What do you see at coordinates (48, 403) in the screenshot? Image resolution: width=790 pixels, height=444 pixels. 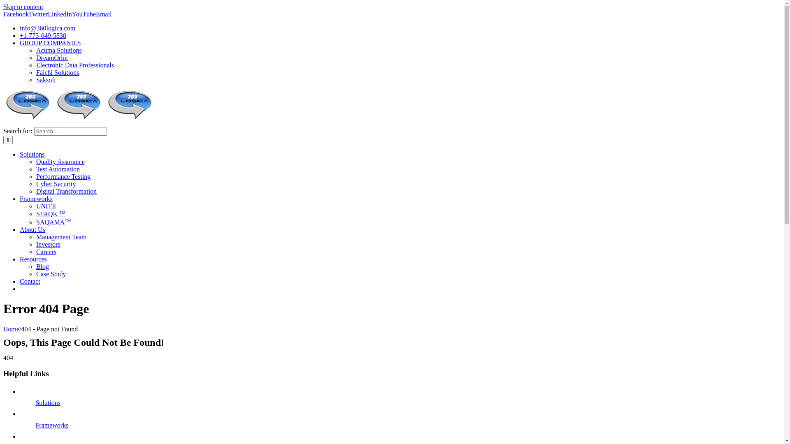 I see `Solutions` at bounding box center [48, 403].